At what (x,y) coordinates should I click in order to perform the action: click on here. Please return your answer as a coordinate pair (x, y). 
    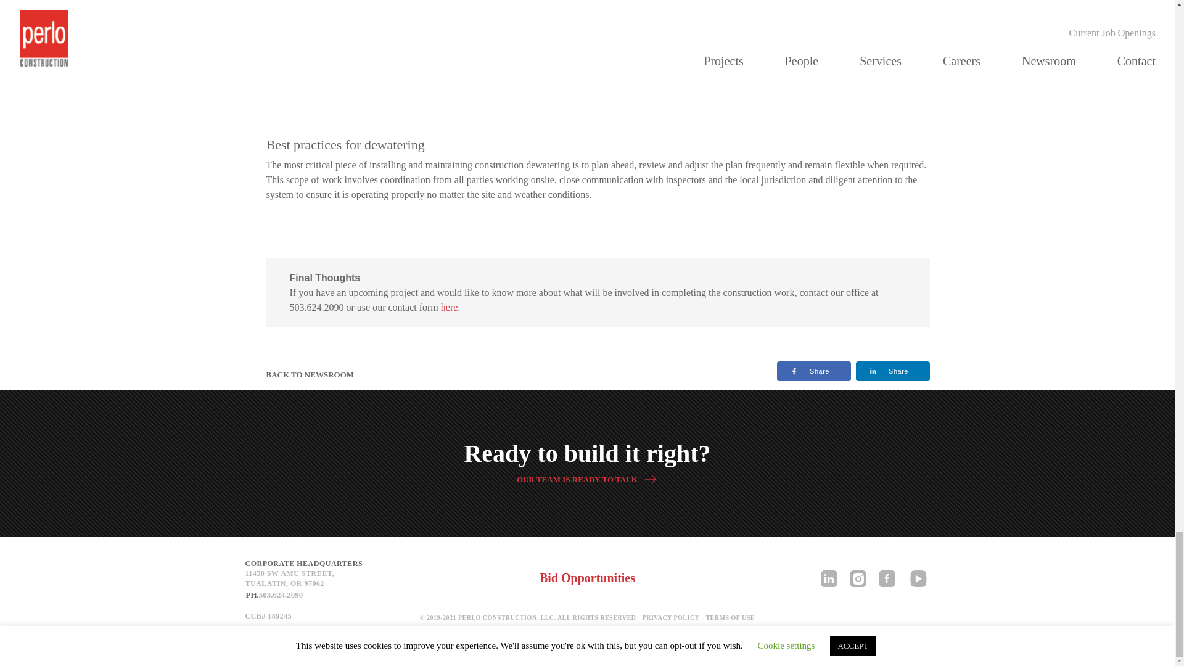
    Looking at the image, I should click on (310, 375).